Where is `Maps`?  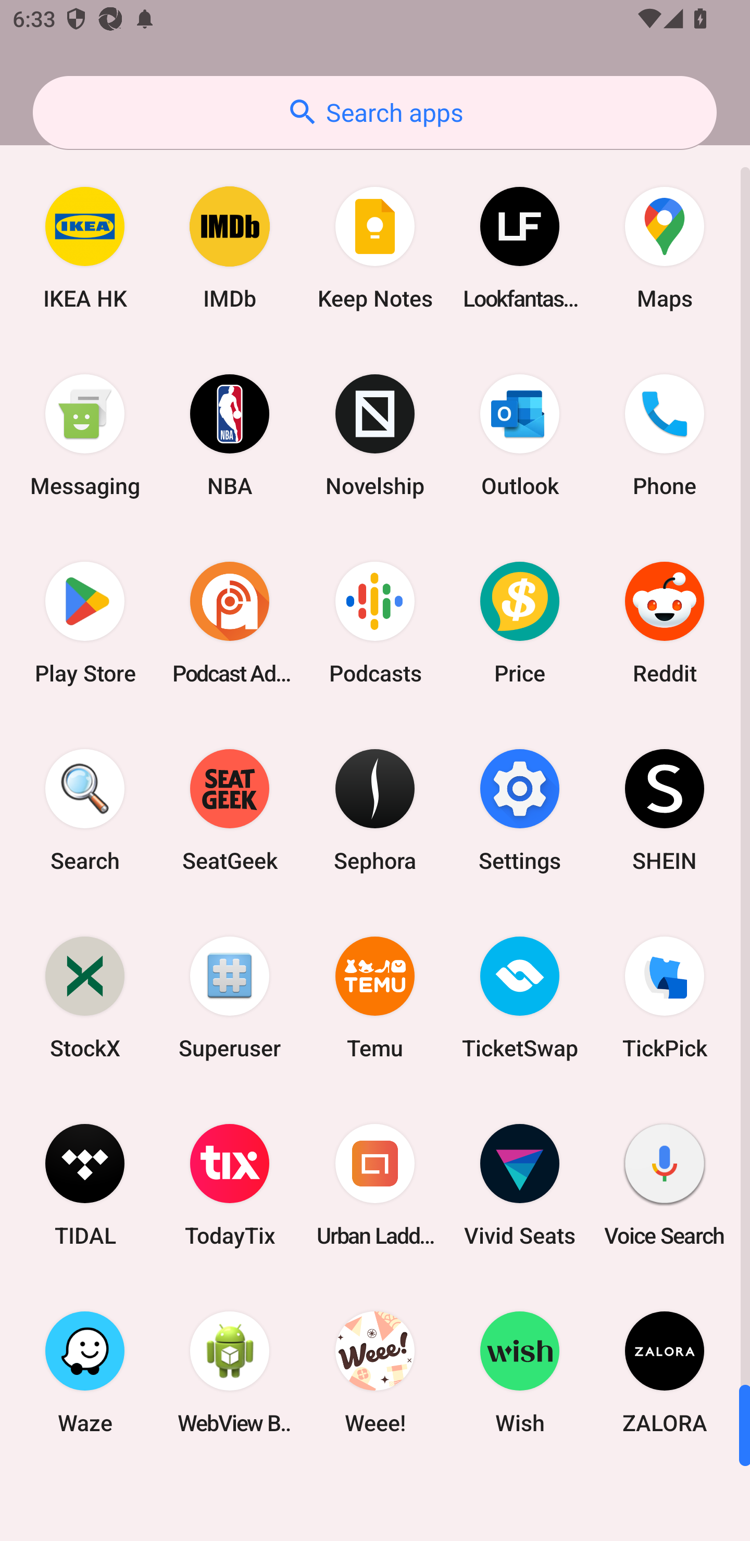 Maps is located at coordinates (665, 248).